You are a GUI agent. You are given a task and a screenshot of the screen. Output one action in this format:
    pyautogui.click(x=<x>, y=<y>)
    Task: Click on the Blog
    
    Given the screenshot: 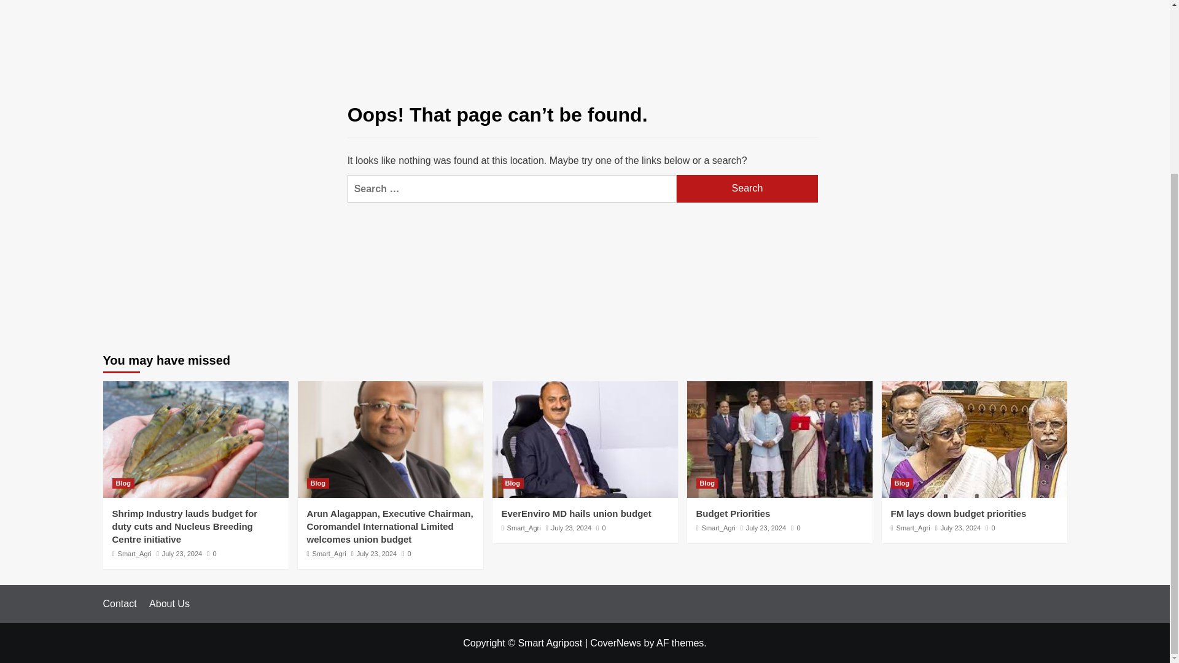 What is the action you would take?
    pyautogui.click(x=317, y=483)
    